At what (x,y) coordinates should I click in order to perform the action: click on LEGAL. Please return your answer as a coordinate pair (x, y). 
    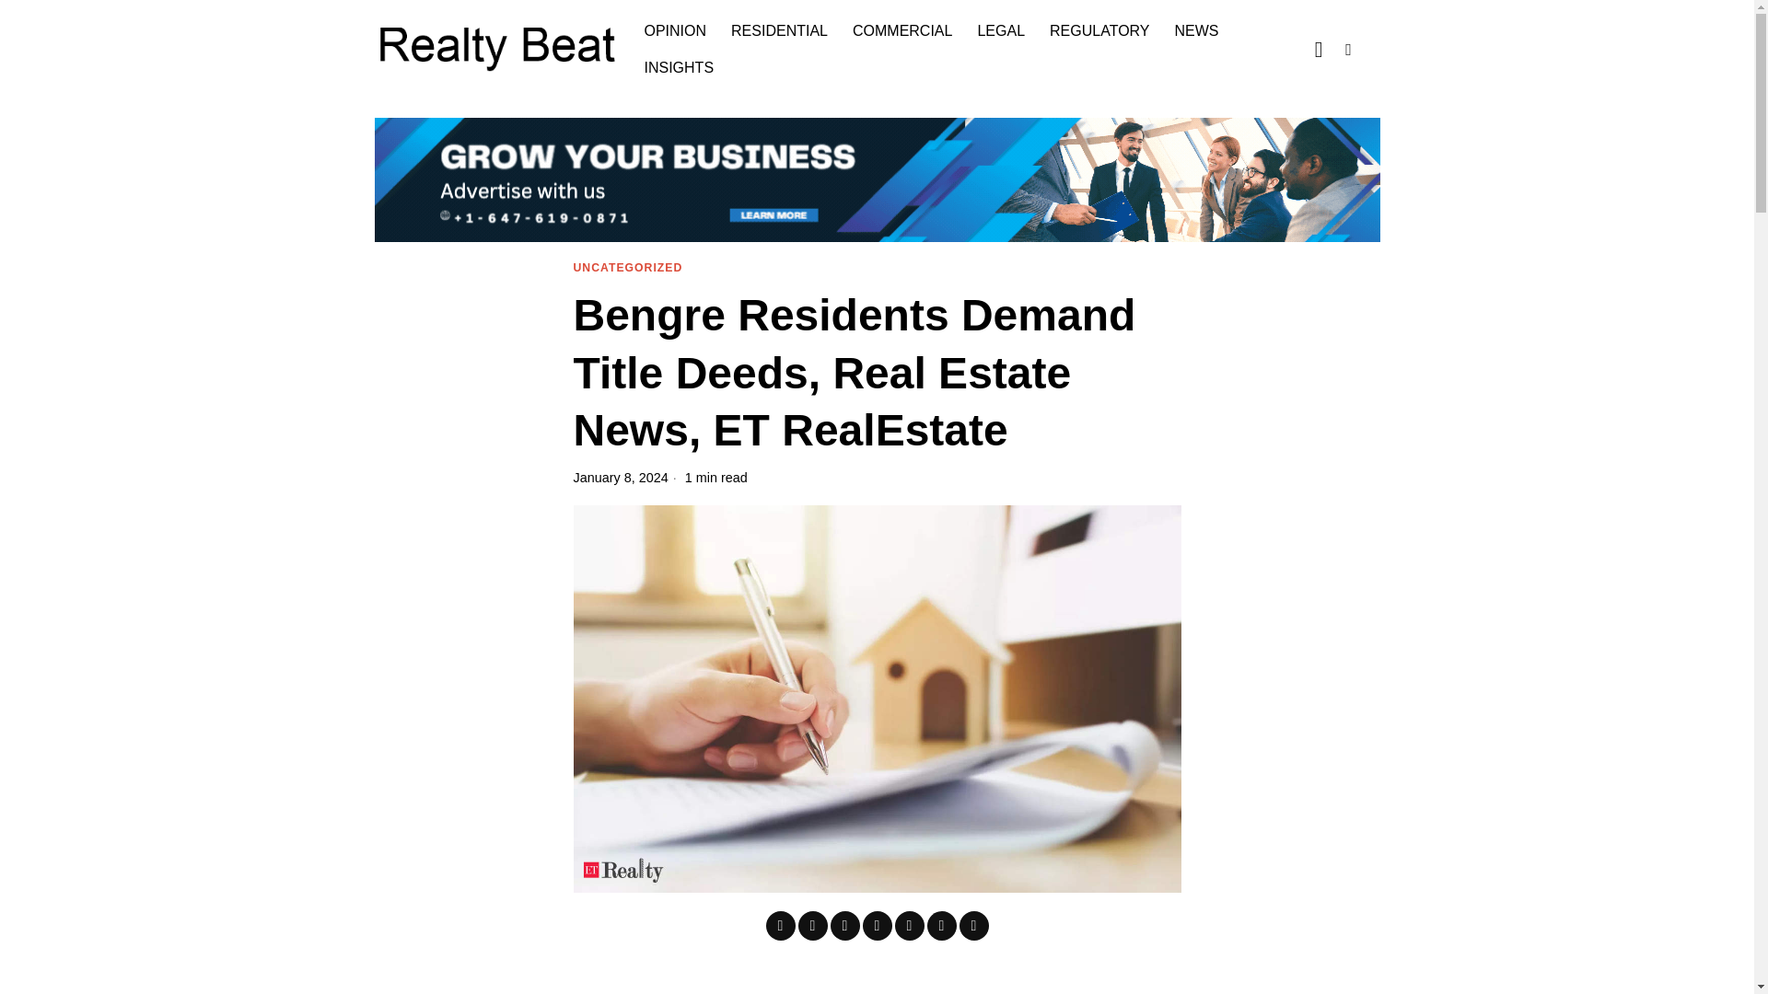
    Looking at the image, I should click on (1002, 31).